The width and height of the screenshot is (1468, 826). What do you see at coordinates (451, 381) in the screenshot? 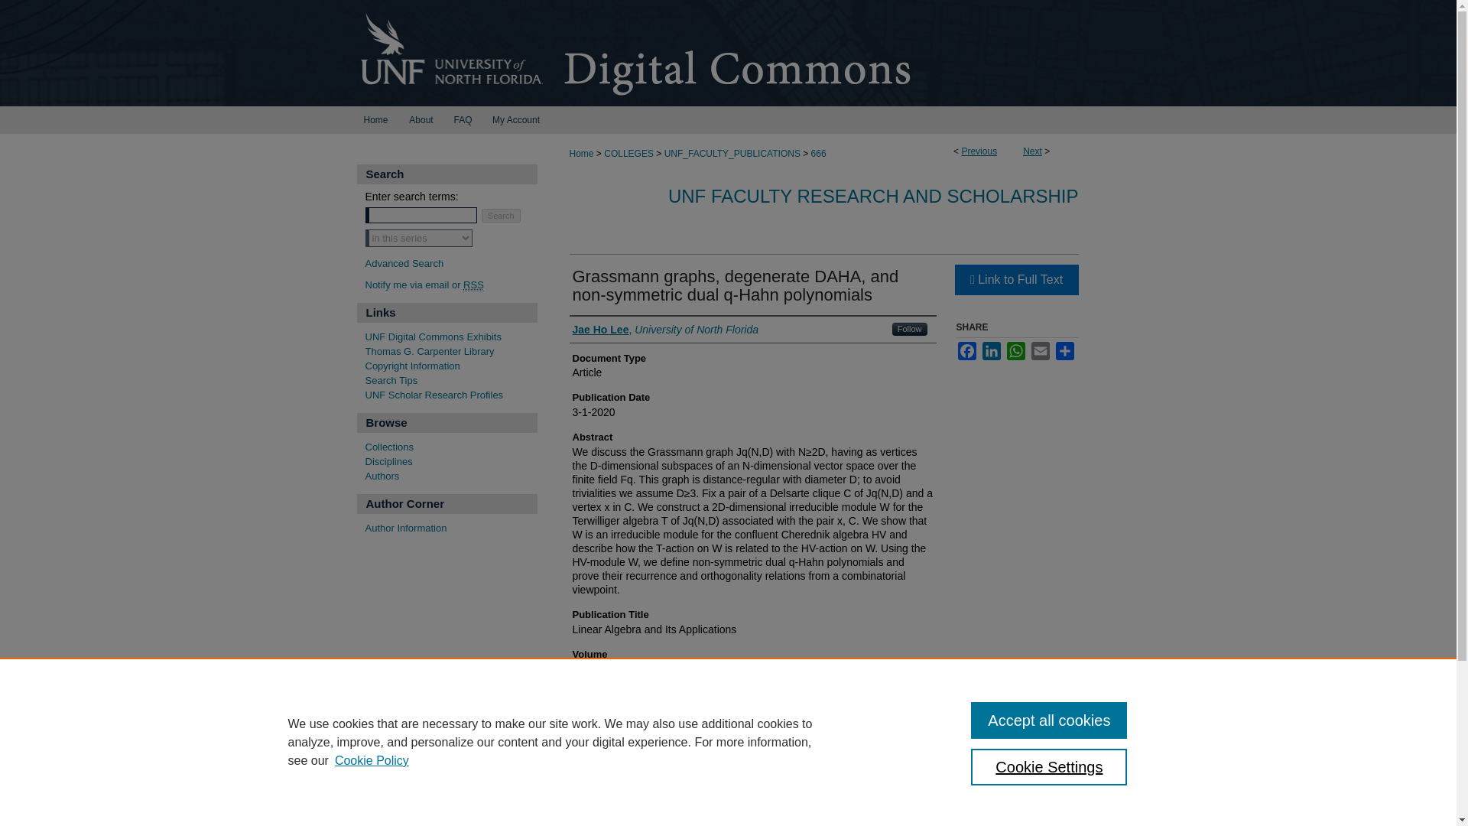
I see `Search Tips` at bounding box center [451, 381].